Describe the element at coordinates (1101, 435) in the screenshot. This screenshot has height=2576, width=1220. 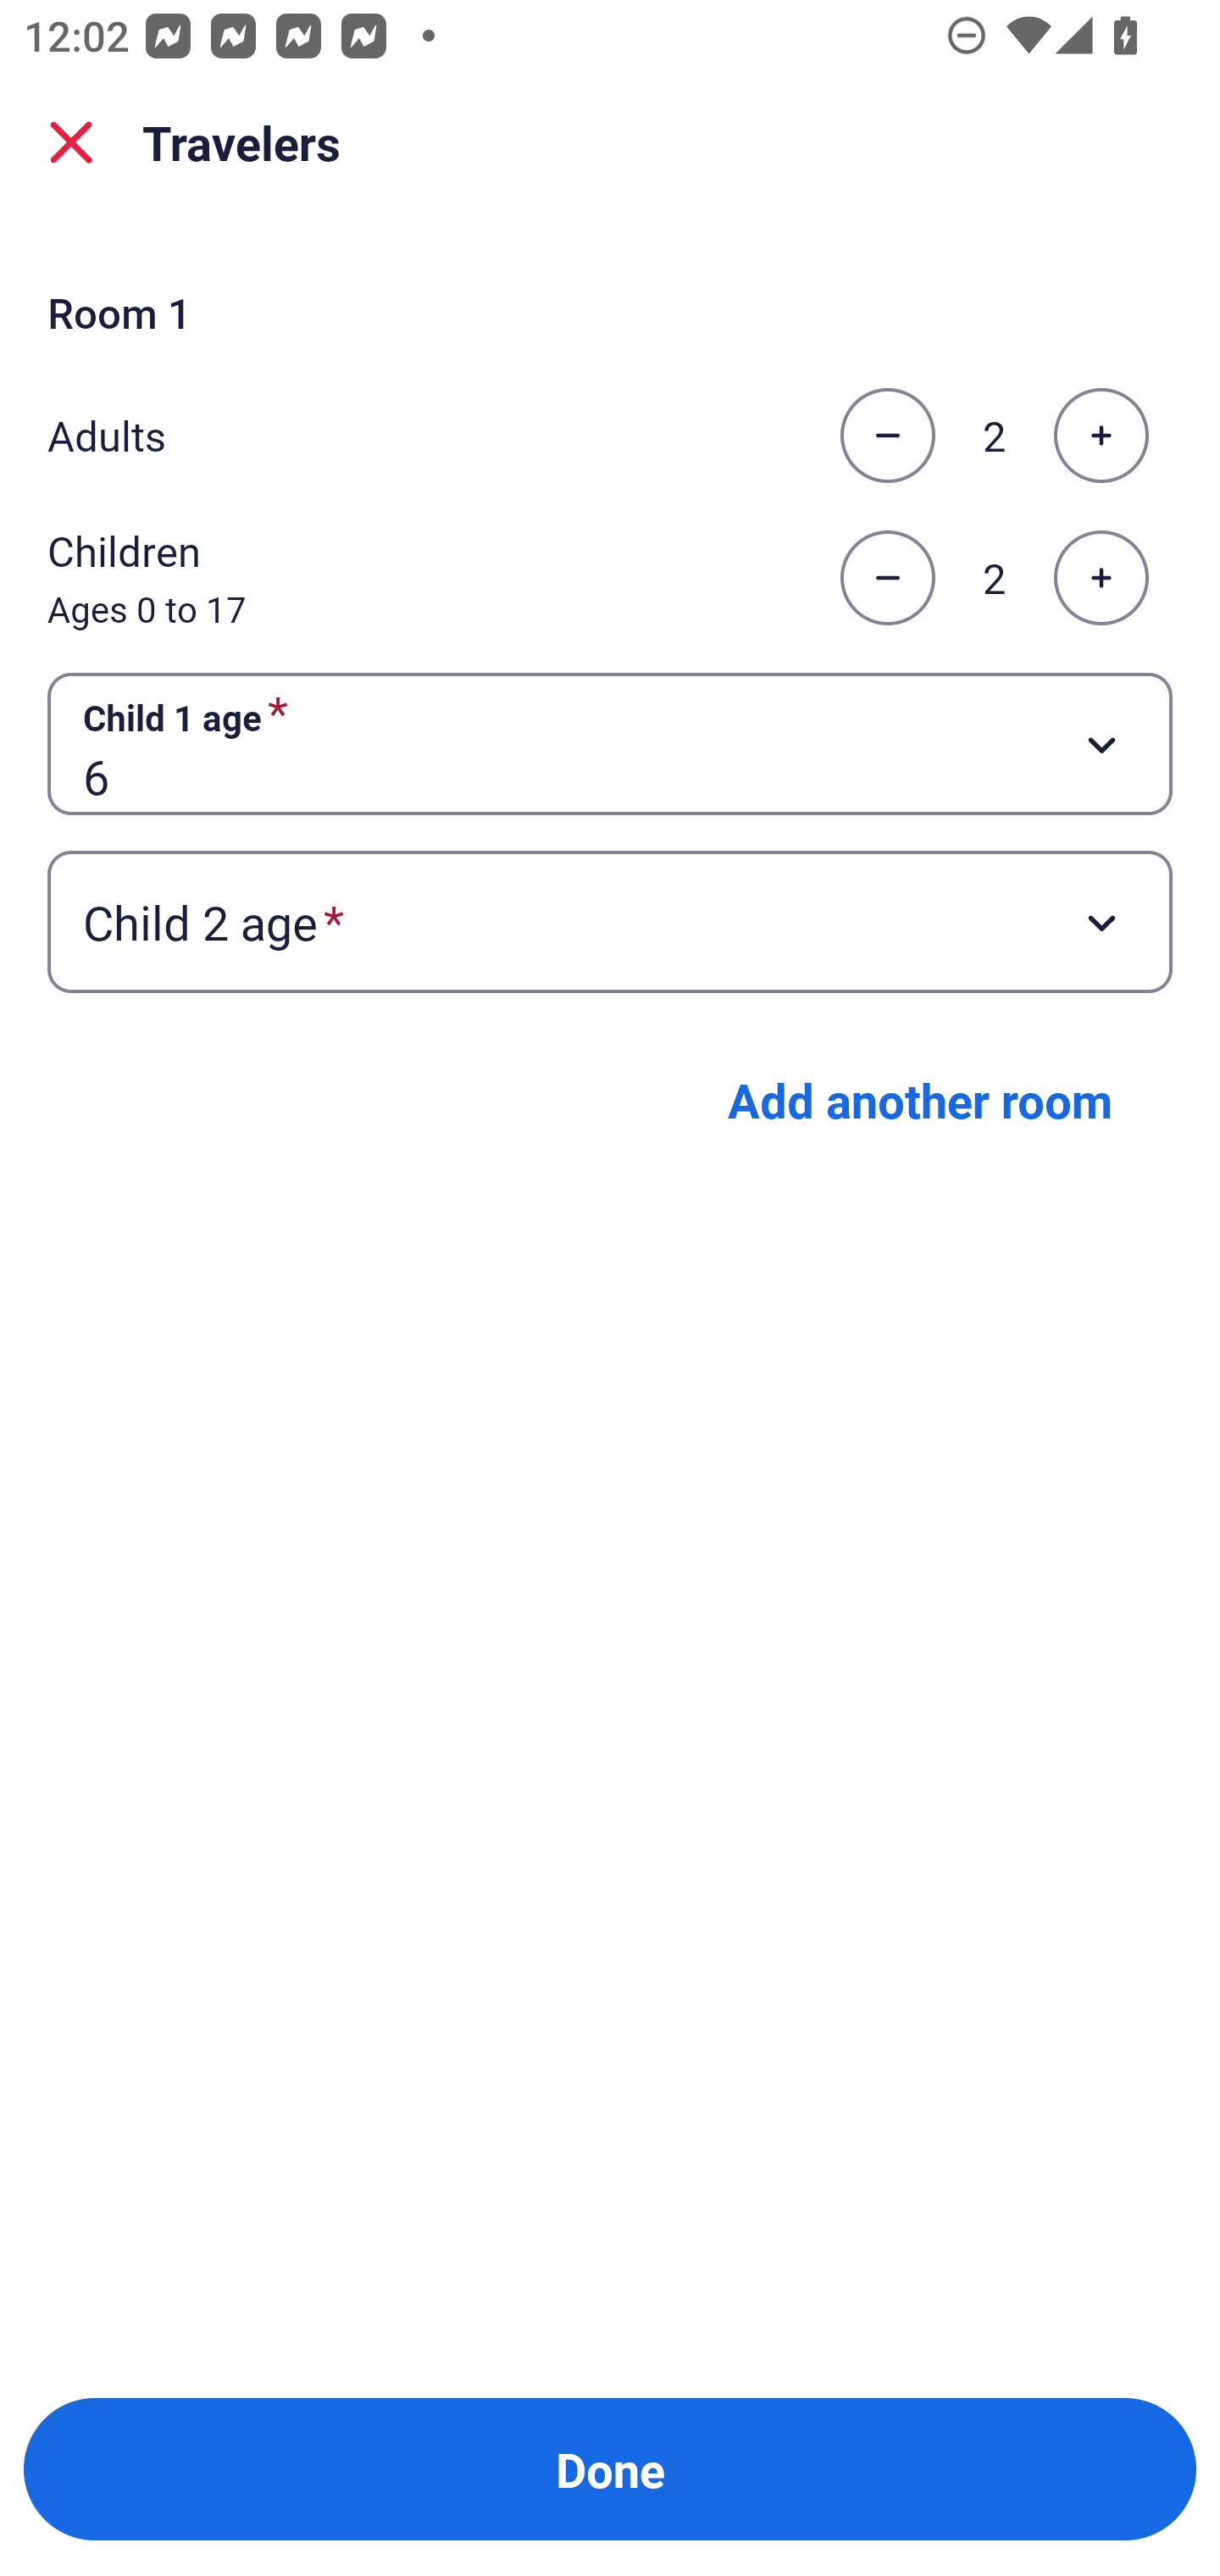
I see `Increase the number of adults` at that location.